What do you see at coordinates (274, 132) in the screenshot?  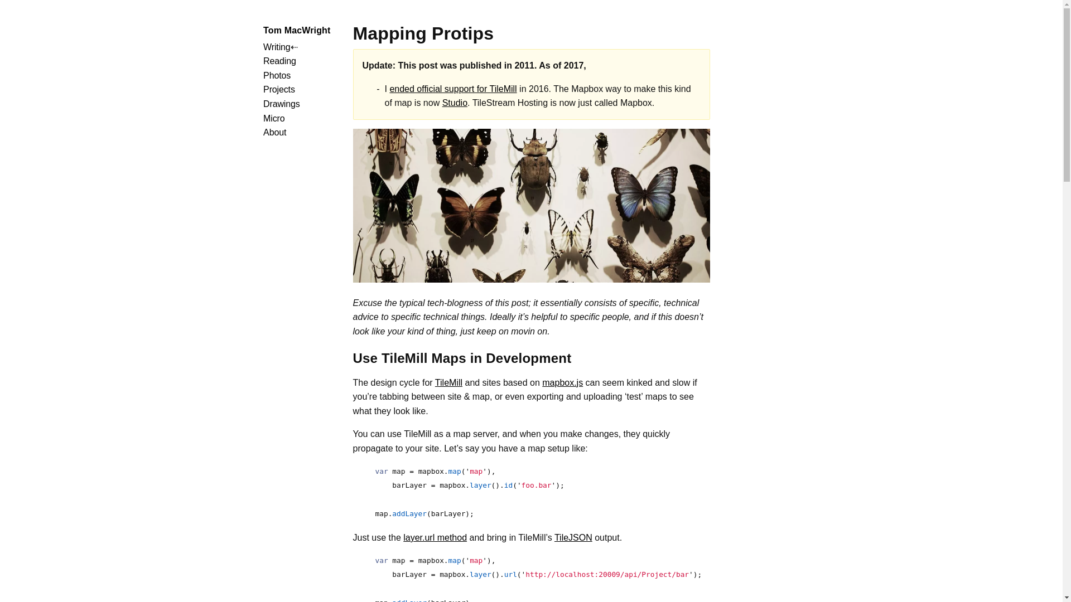 I see `About` at bounding box center [274, 132].